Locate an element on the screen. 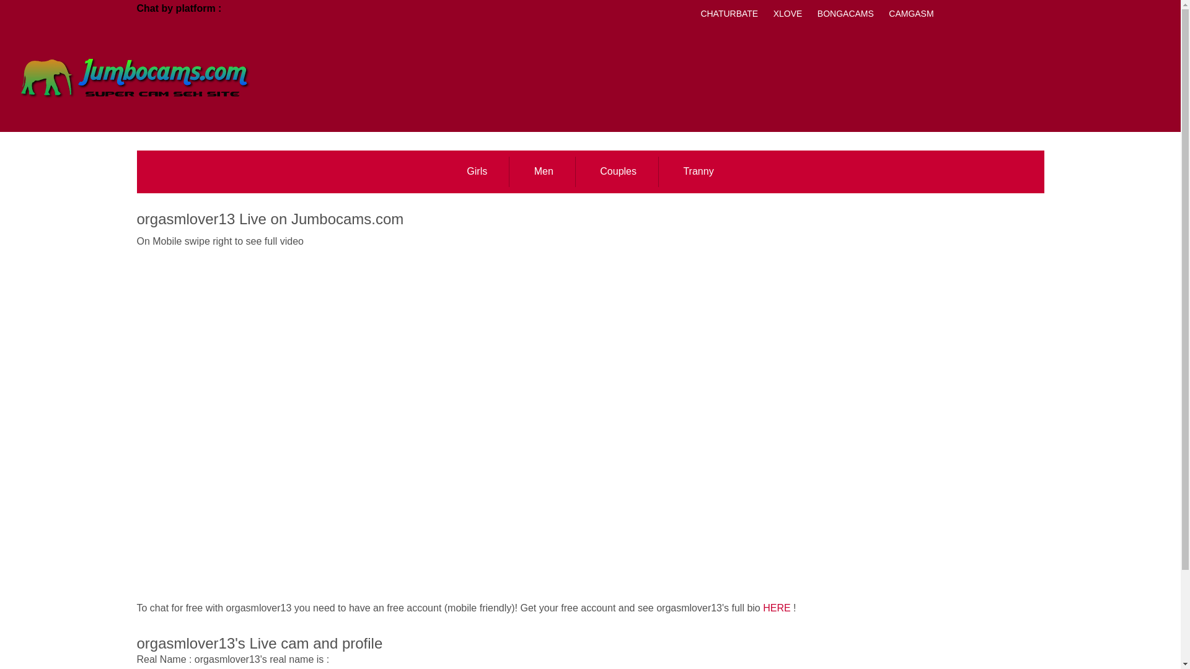 The width and height of the screenshot is (1190, 669). HERE is located at coordinates (776, 608).